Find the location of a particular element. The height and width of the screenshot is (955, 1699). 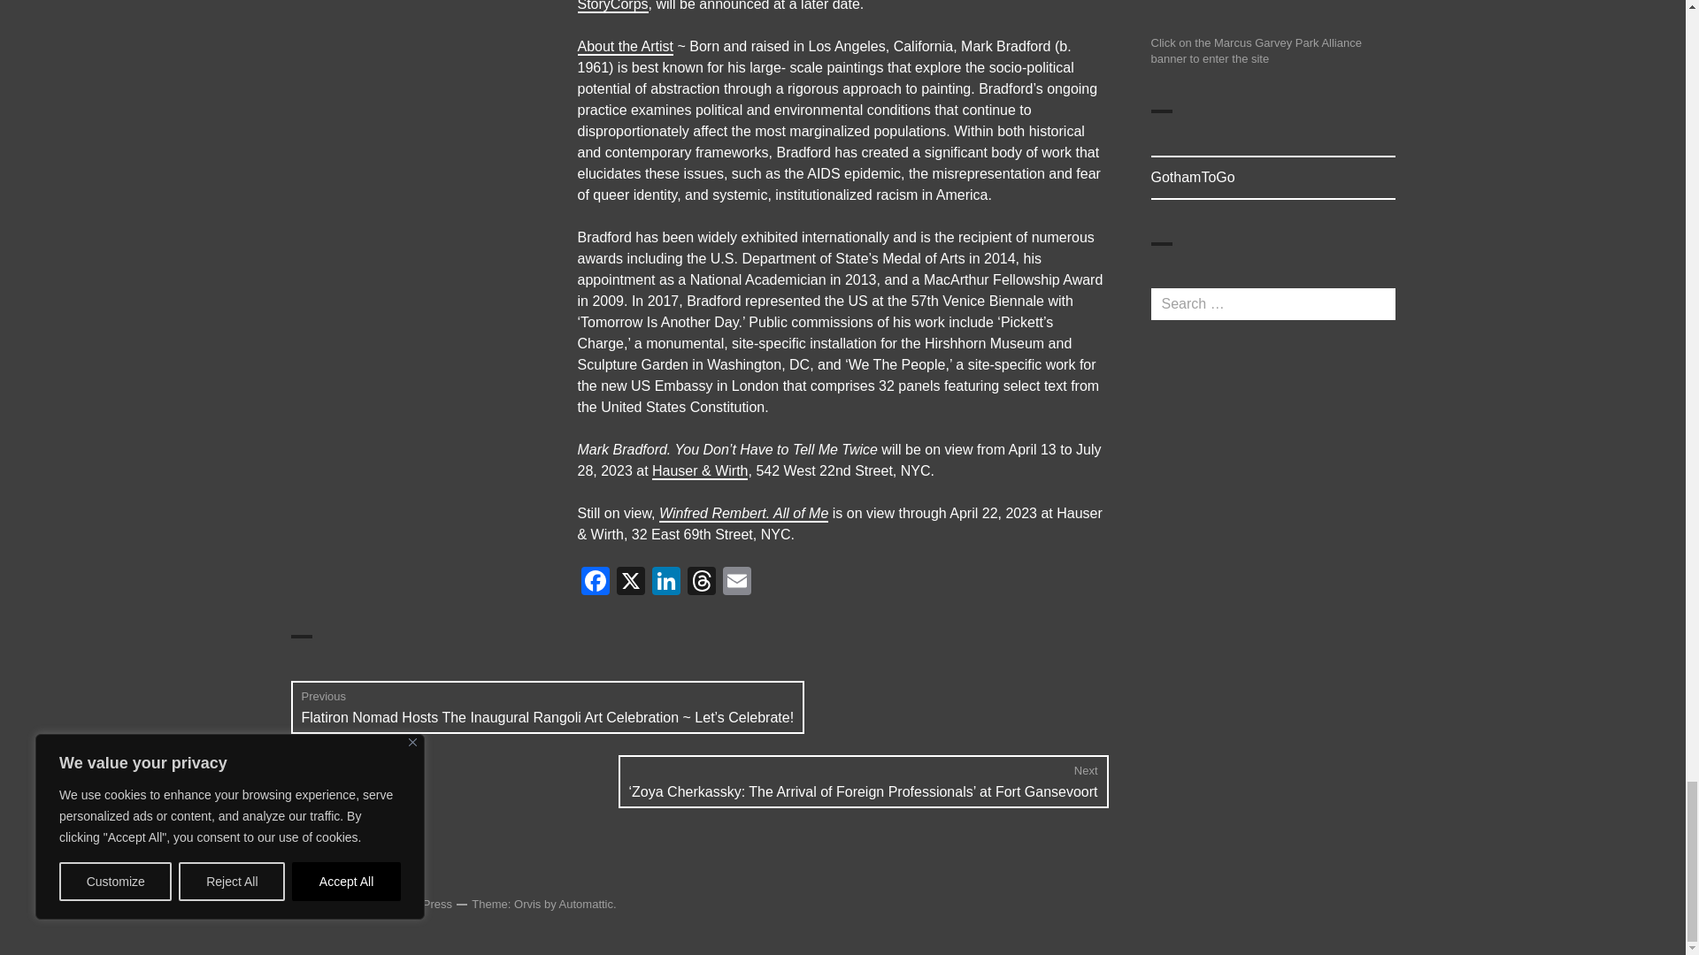

Winfred Rembert. All of Me is located at coordinates (743, 513).